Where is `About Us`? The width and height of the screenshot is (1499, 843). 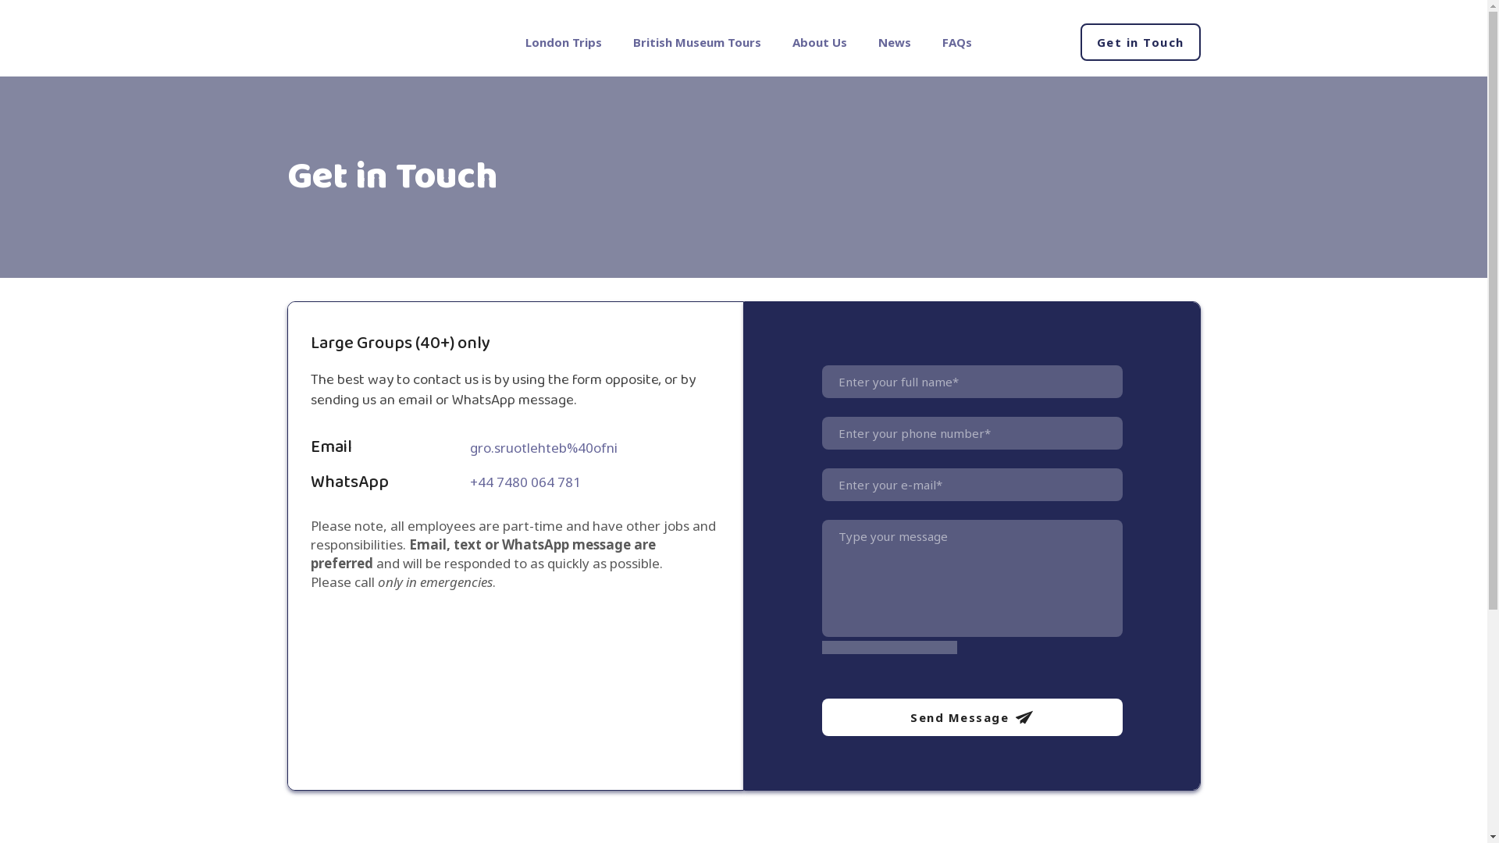
About Us is located at coordinates (820, 42).